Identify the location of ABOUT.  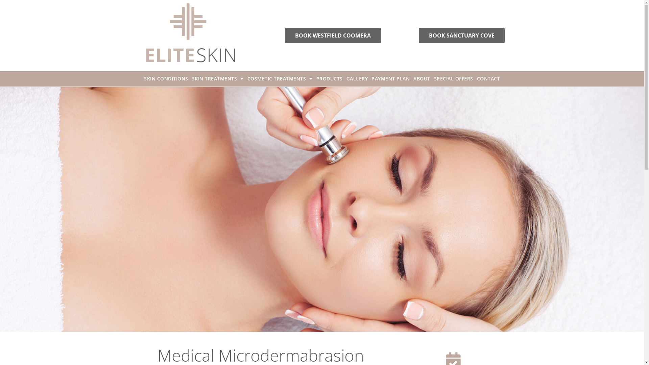
(422, 79).